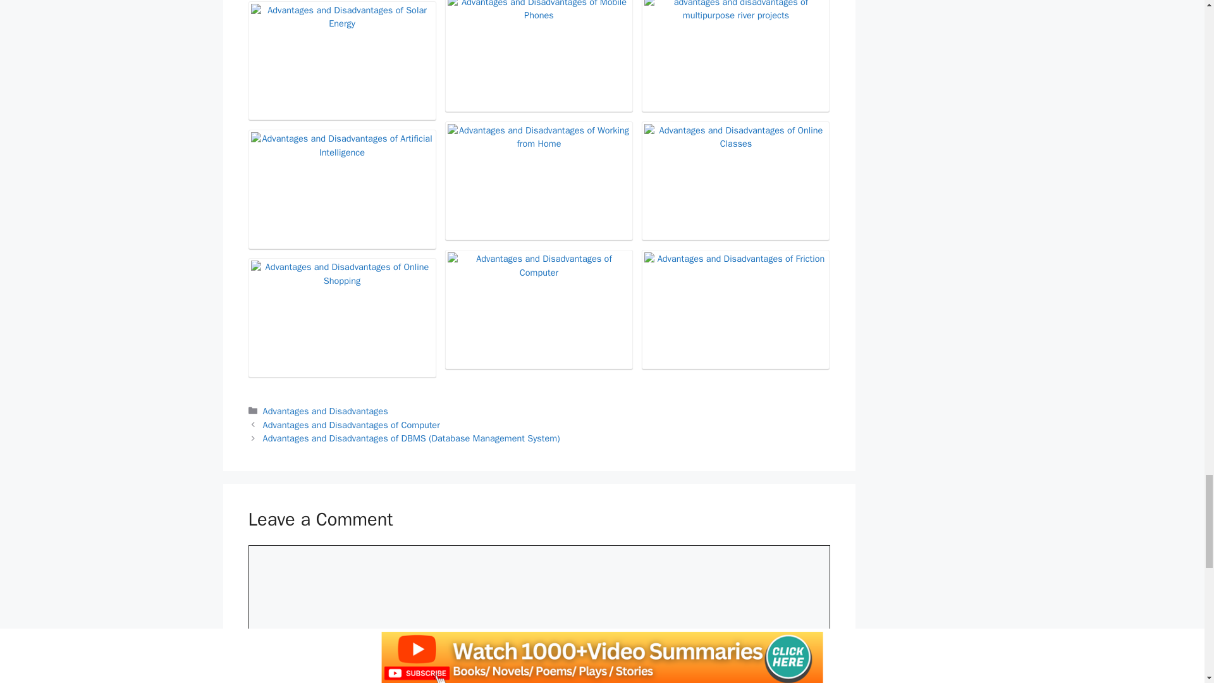 This screenshot has height=683, width=1214. Describe the element at coordinates (539, 54) in the screenshot. I see `Advantages and Disadvantages of Mobile Phones` at that location.